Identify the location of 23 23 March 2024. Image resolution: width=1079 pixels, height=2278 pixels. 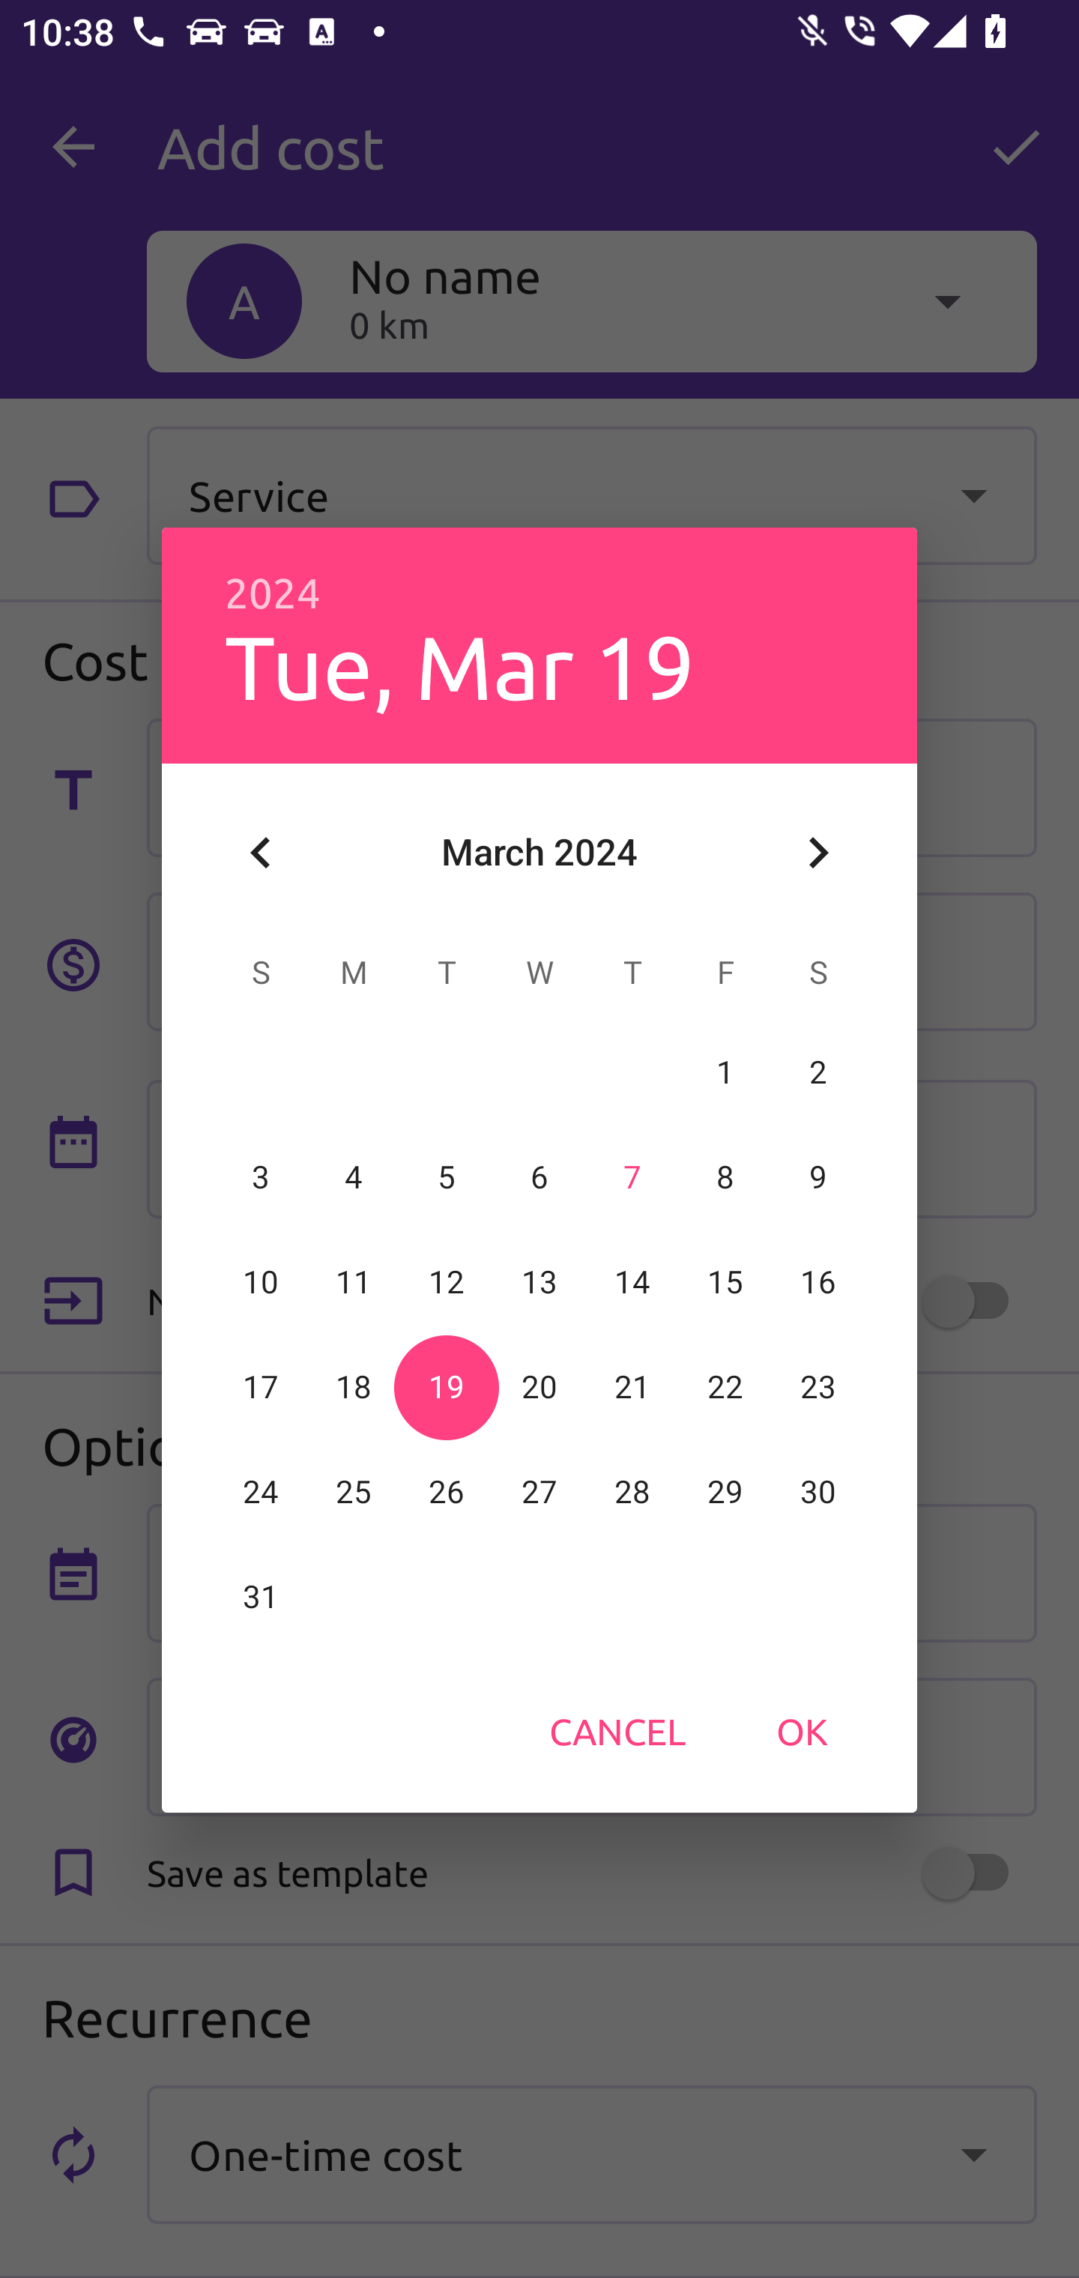
(817, 1387).